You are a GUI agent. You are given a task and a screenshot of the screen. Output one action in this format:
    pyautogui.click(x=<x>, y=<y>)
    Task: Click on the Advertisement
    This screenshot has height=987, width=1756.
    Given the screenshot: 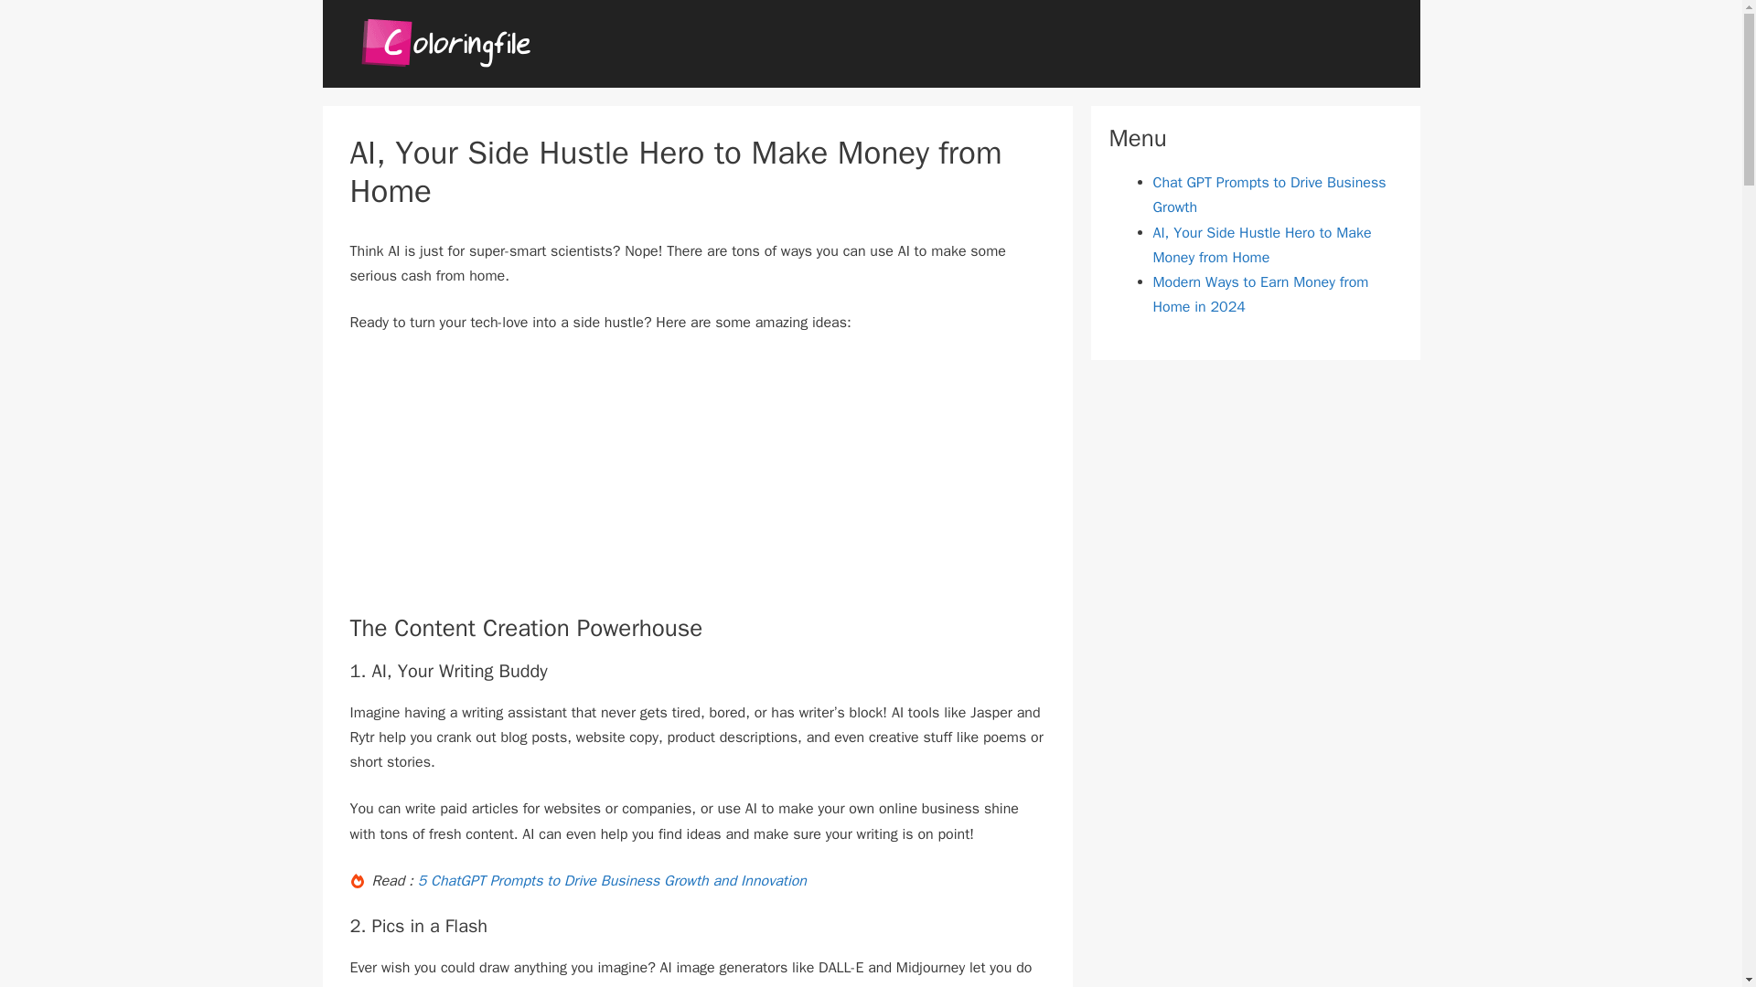 What is the action you would take?
    pyautogui.click(x=697, y=486)
    